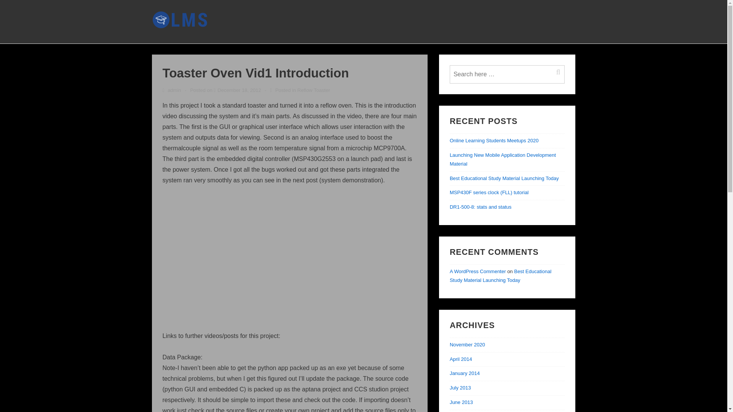 The width and height of the screenshot is (733, 412). Describe the element at coordinates (478, 272) in the screenshot. I see `A WordPress Commenter` at that location.